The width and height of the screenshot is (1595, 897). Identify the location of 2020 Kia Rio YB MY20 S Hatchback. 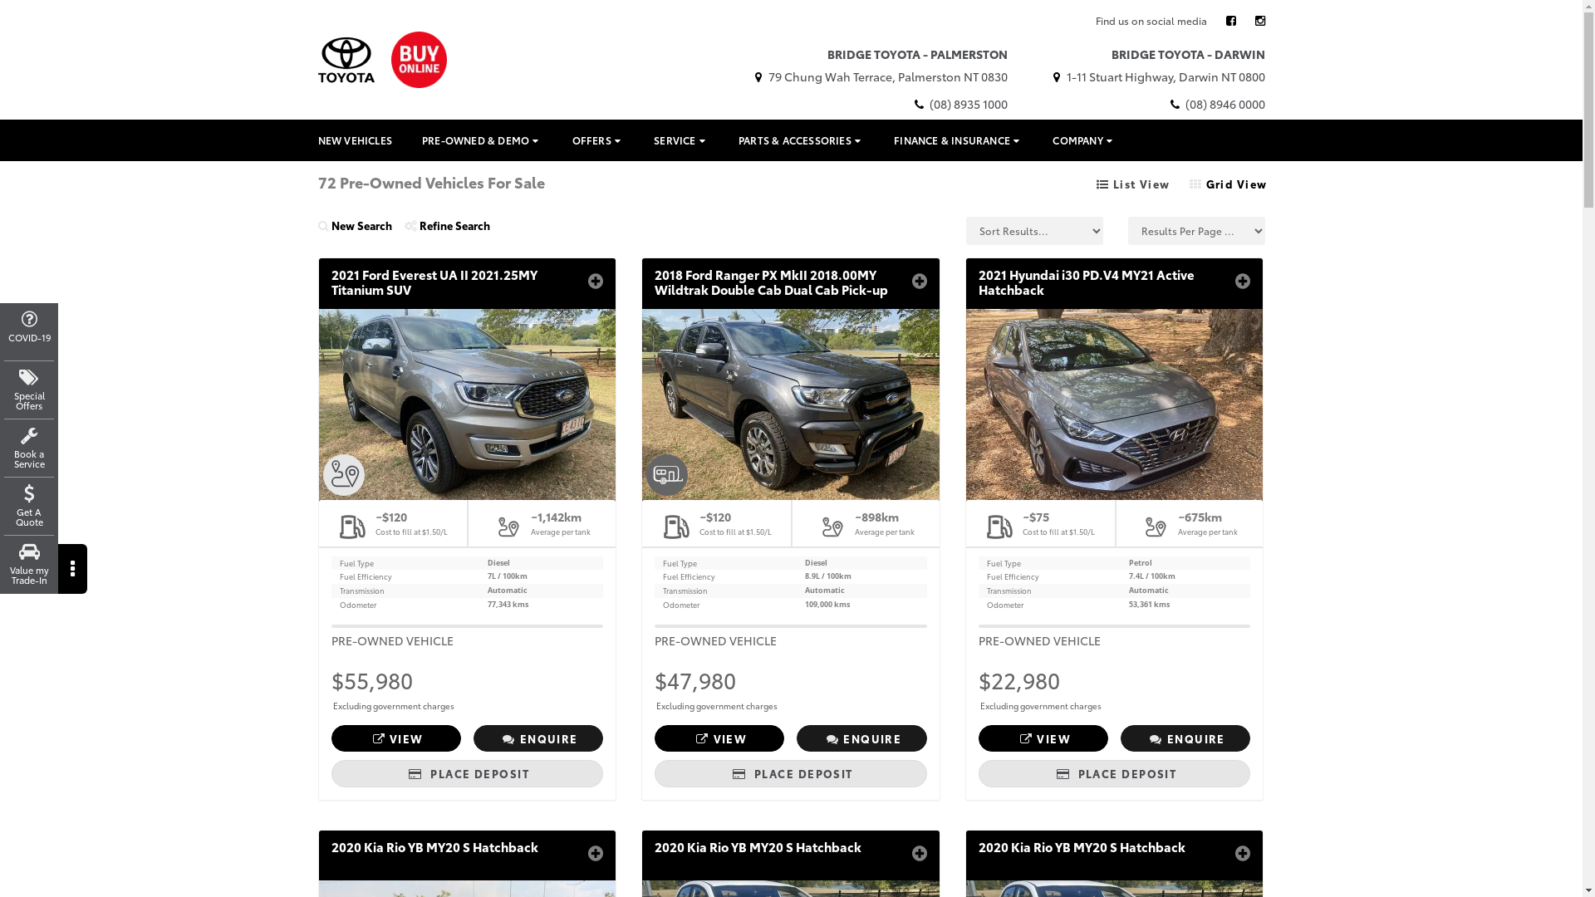
(467, 855).